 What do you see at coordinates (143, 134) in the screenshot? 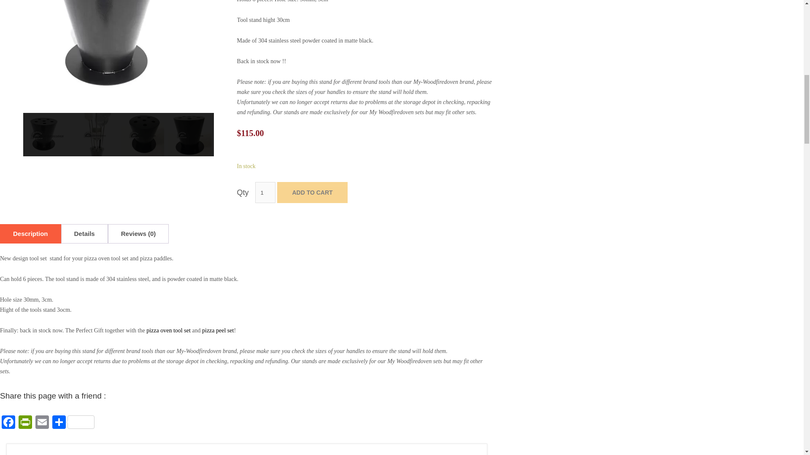
I see `pizza-oven-tool-stand` at bounding box center [143, 134].